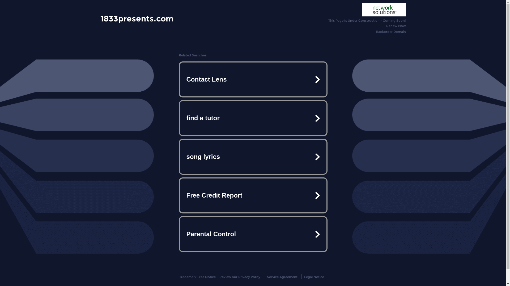  What do you see at coordinates (396, 26) in the screenshot?
I see `Renew Now` at bounding box center [396, 26].